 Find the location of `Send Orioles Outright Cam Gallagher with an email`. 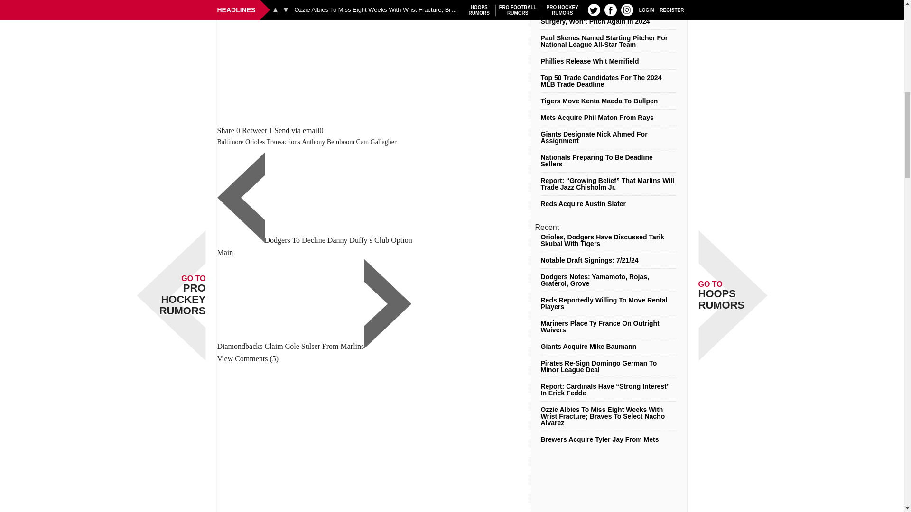

Send Orioles Outright Cam Gallagher with an email is located at coordinates (297, 130).